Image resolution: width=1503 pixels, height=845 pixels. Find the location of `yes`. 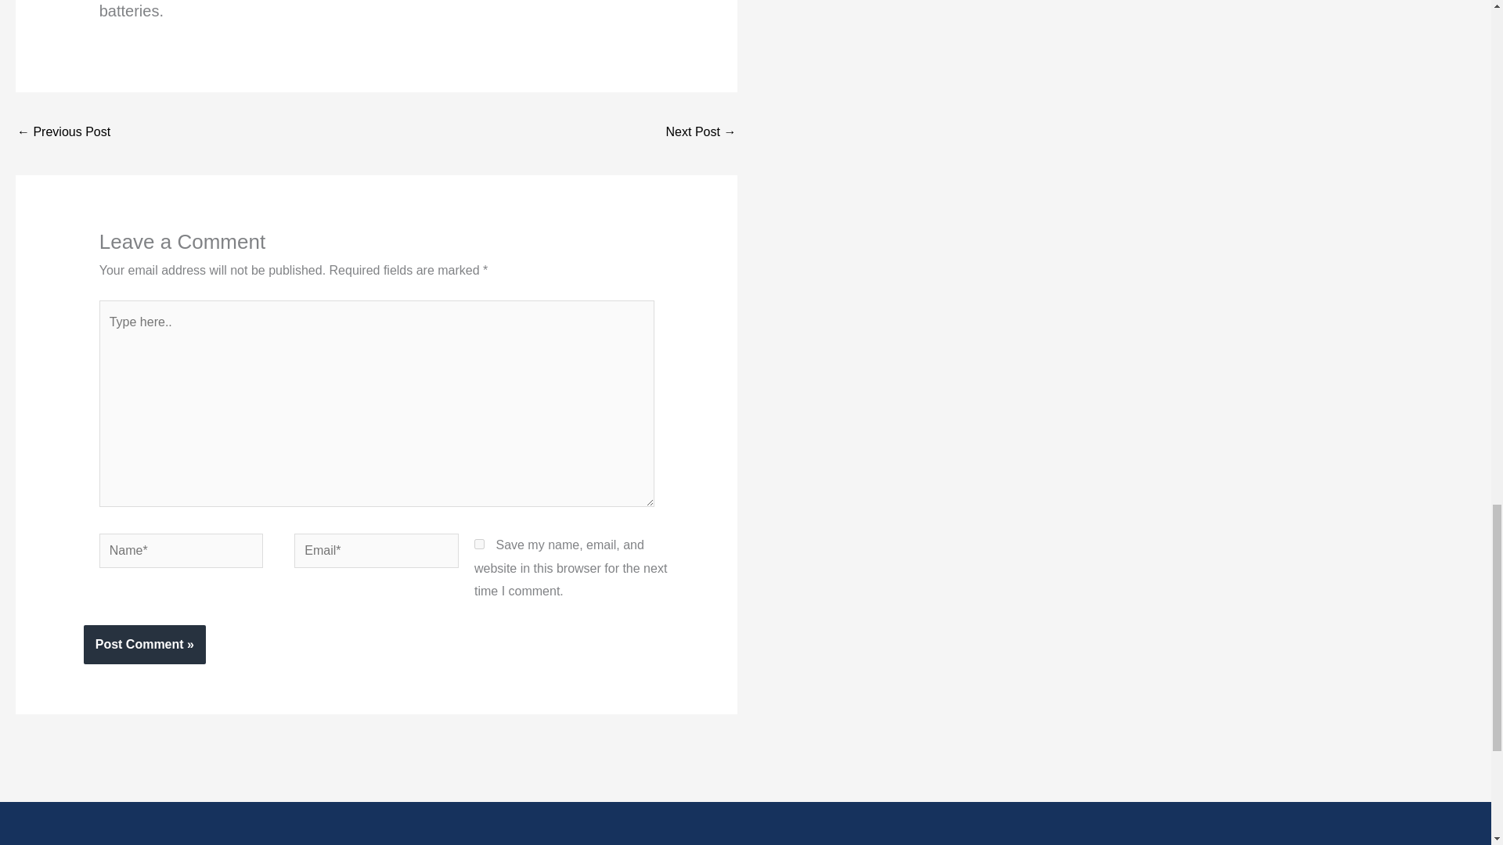

yes is located at coordinates (479, 545).